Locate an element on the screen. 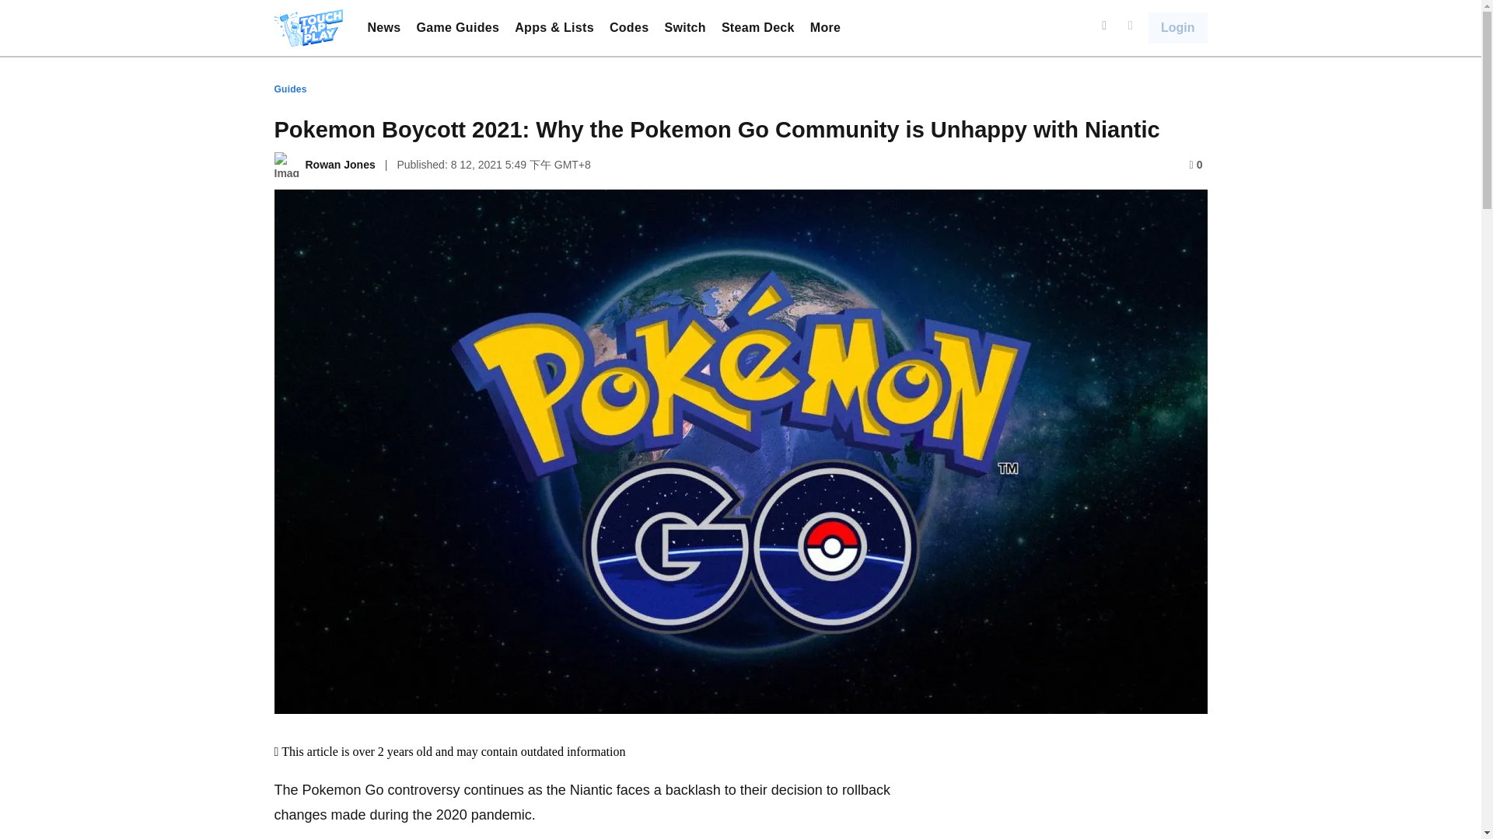  Login is located at coordinates (1177, 28).